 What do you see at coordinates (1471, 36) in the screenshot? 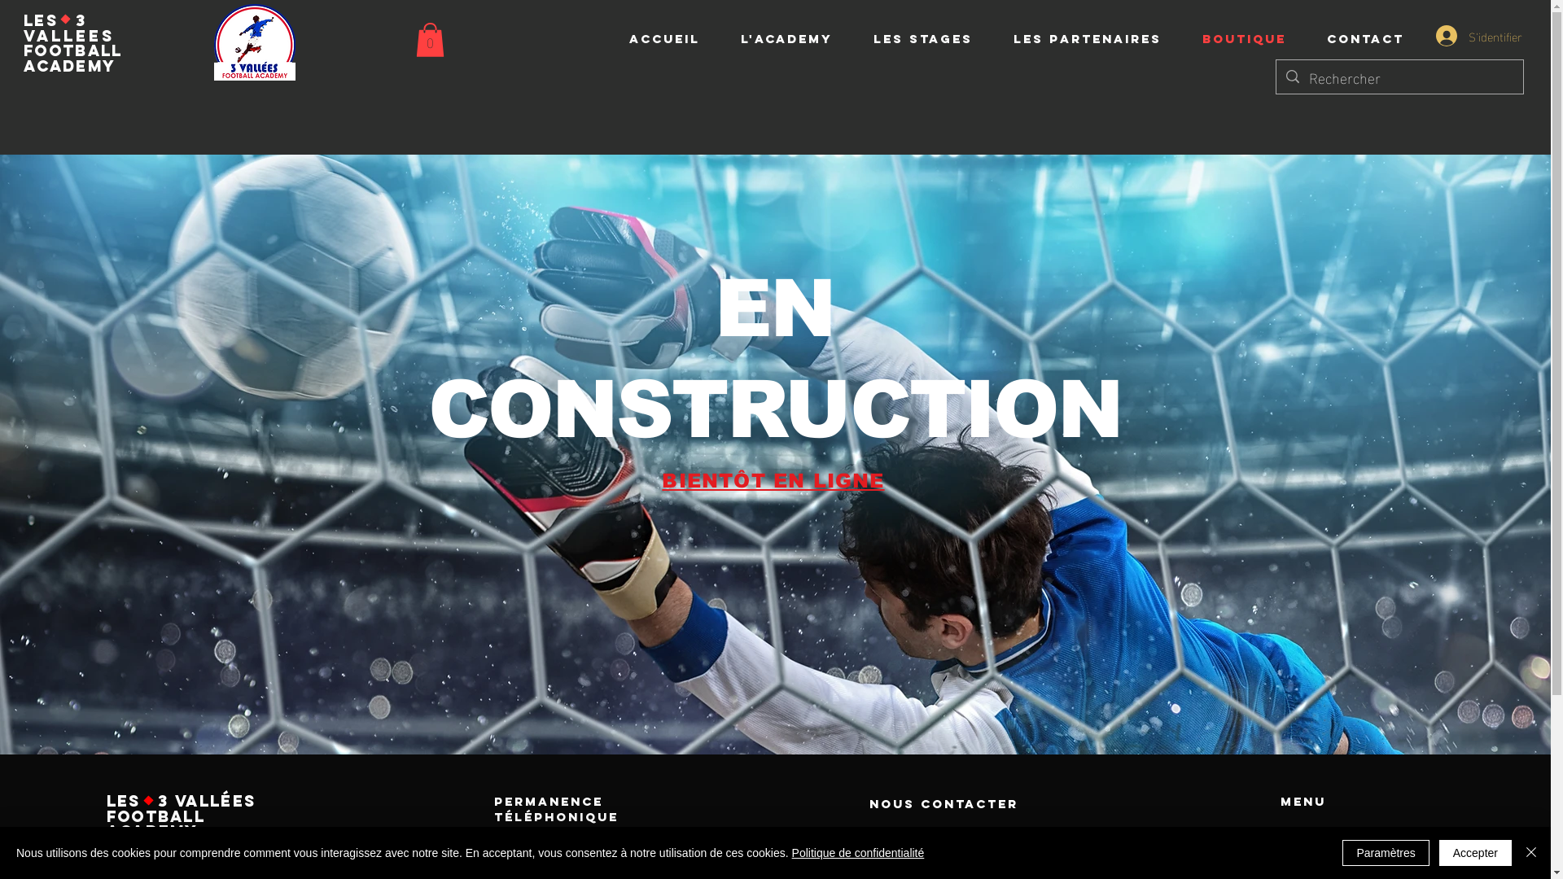
I see `S'identifier` at bounding box center [1471, 36].